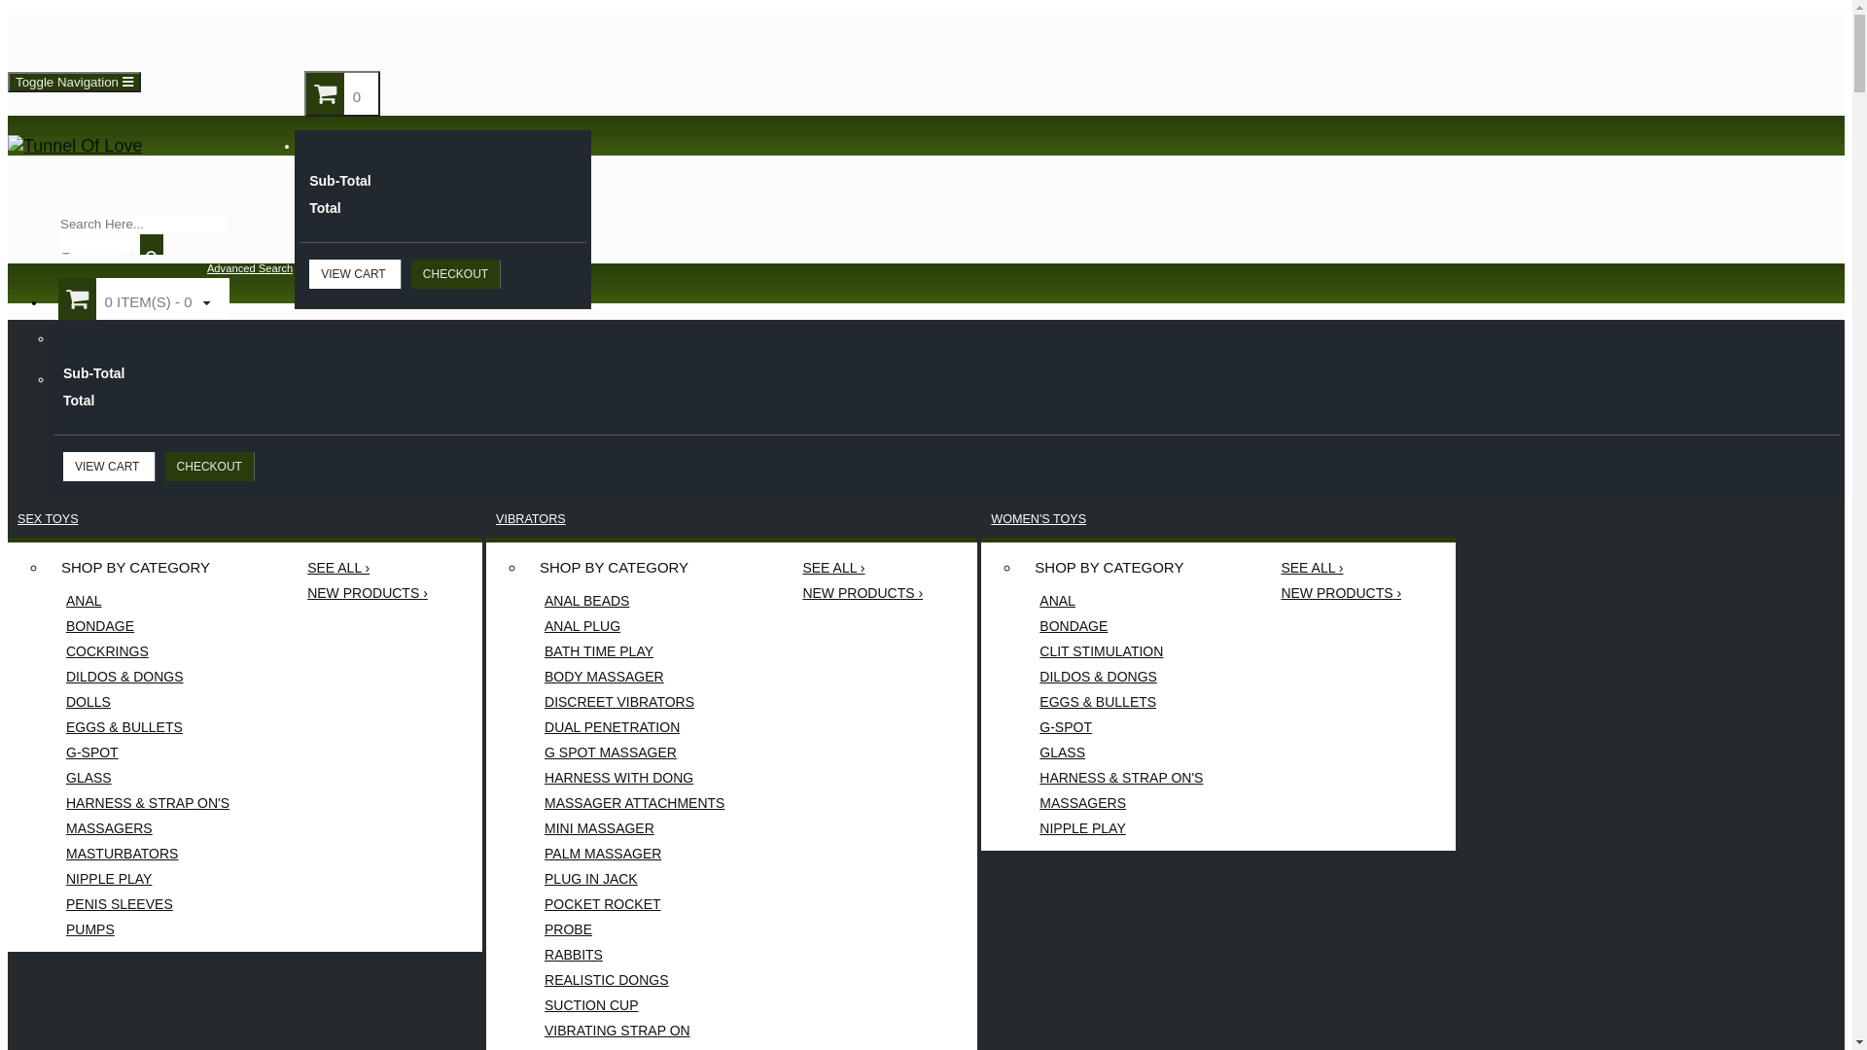 Image resolution: width=1867 pixels, height=1050 pixels. What do you see at coordinates (528, 39) in the screenshot?
I see `Shopping Cart` at bounding box center [528, 39].